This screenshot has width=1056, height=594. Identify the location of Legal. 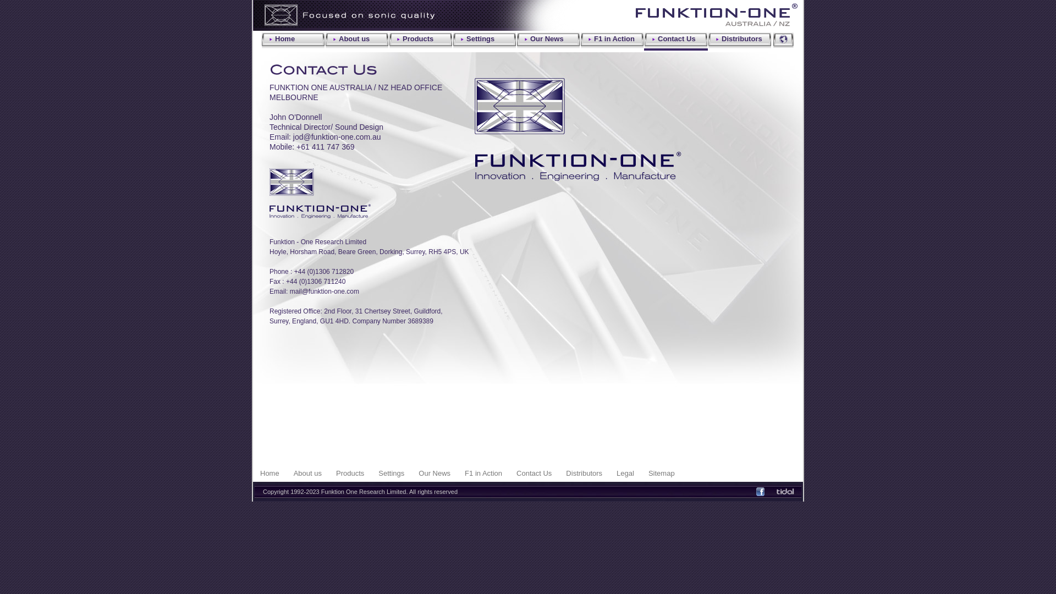
(625, 473).